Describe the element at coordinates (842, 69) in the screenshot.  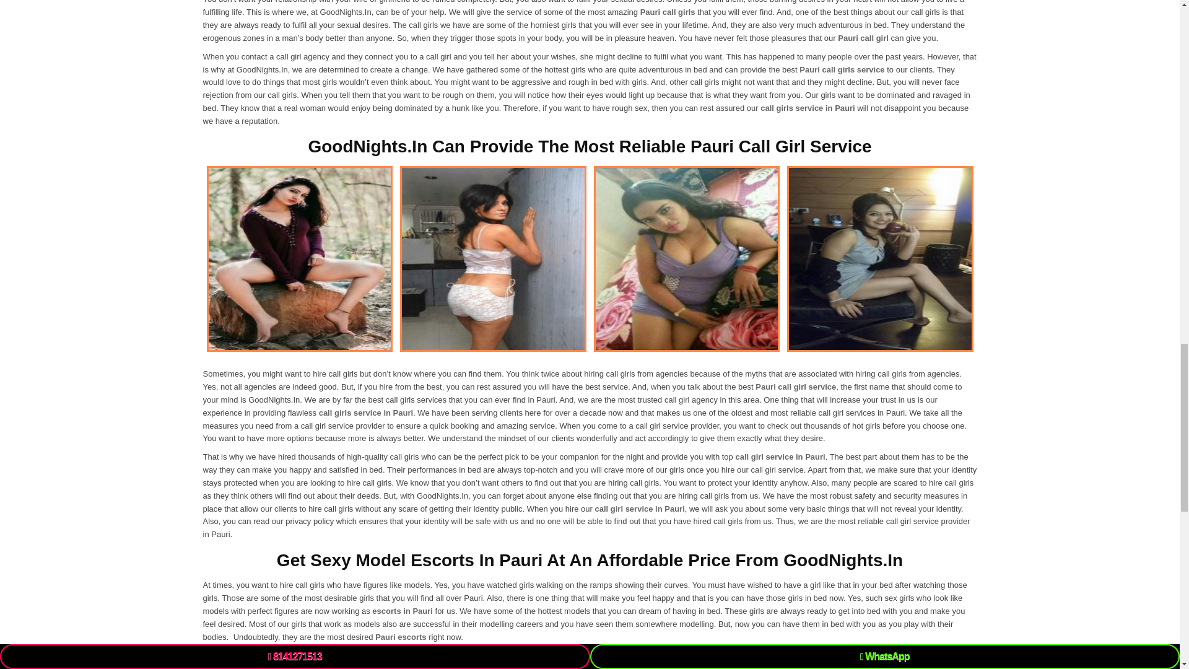
I see `Pauri call girls service` at that location.